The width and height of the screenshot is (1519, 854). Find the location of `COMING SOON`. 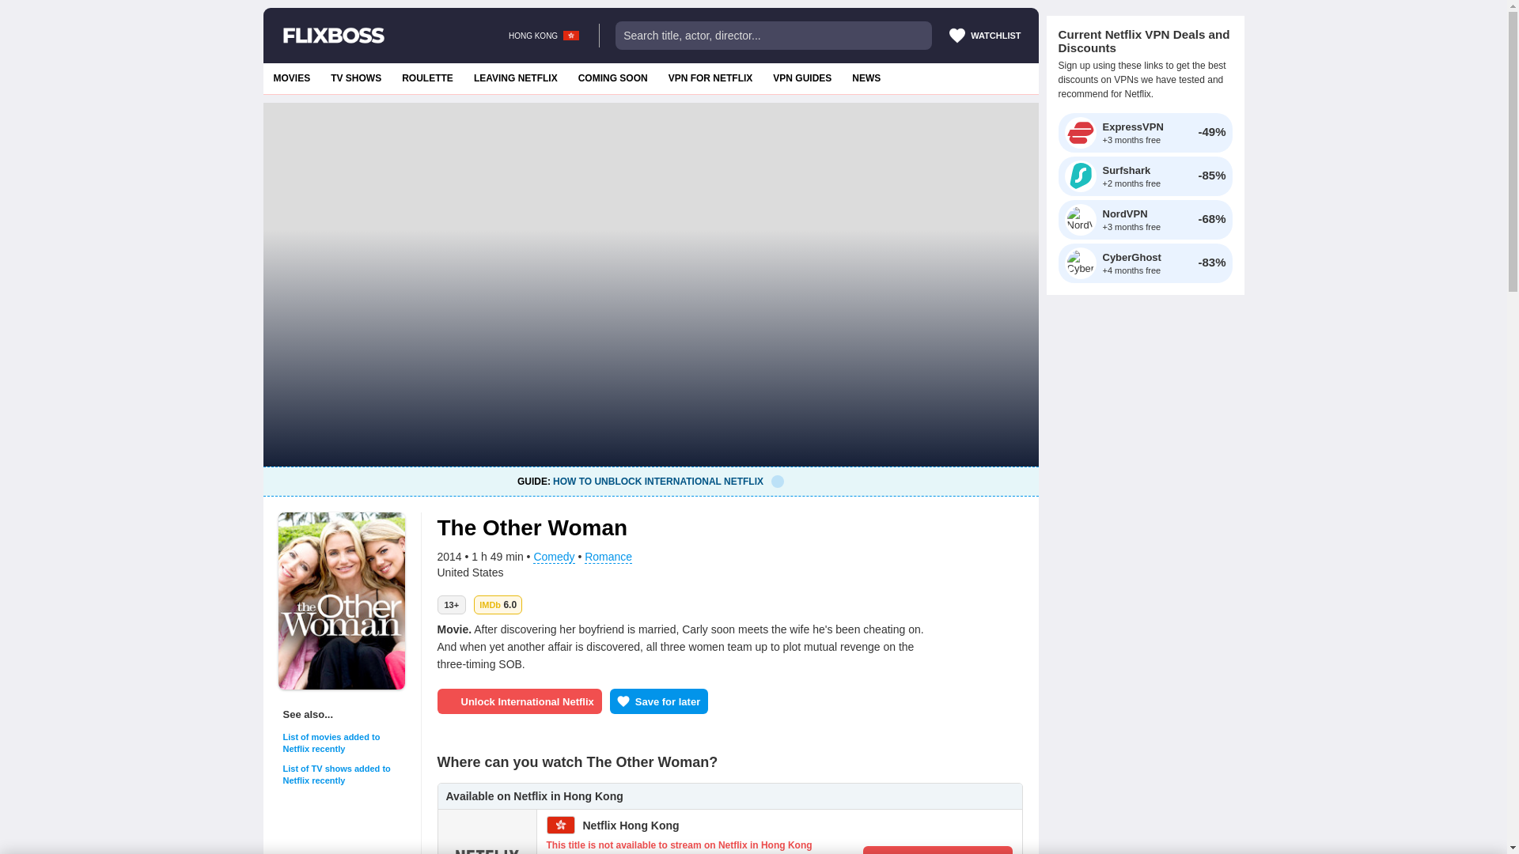

COMING SOON is located at coordinates (612, 77).